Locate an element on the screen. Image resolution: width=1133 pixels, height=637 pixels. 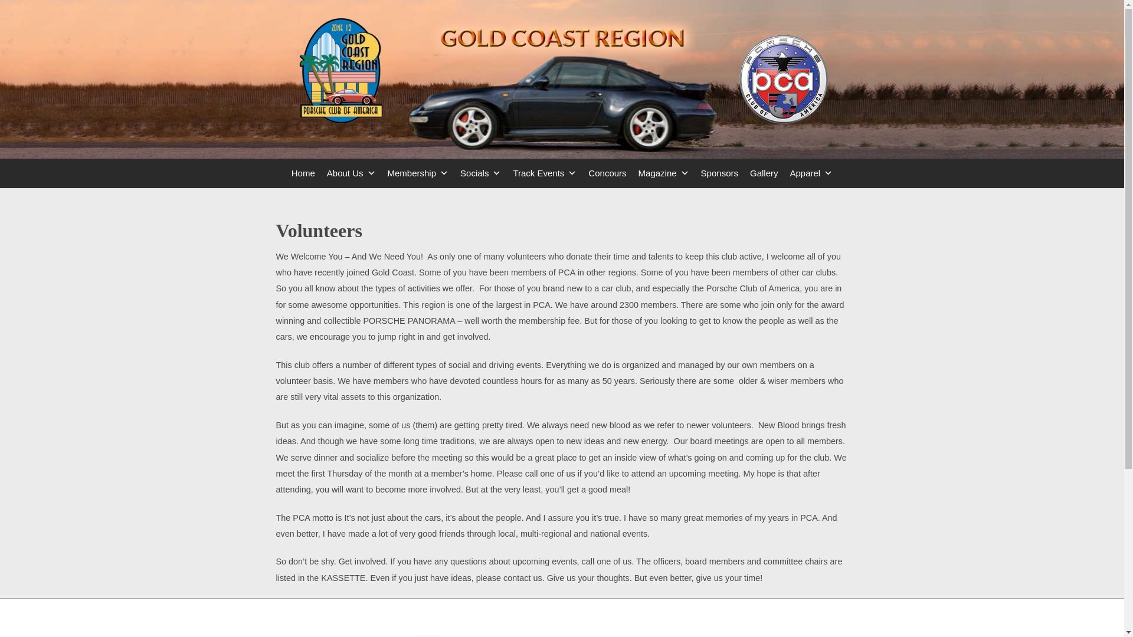
Track Events is located at coordinates (544, 173).